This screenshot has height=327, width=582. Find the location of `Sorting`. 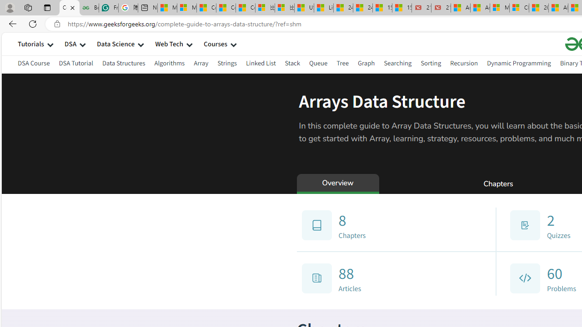

Sorting is located at coordinates (431, 64).